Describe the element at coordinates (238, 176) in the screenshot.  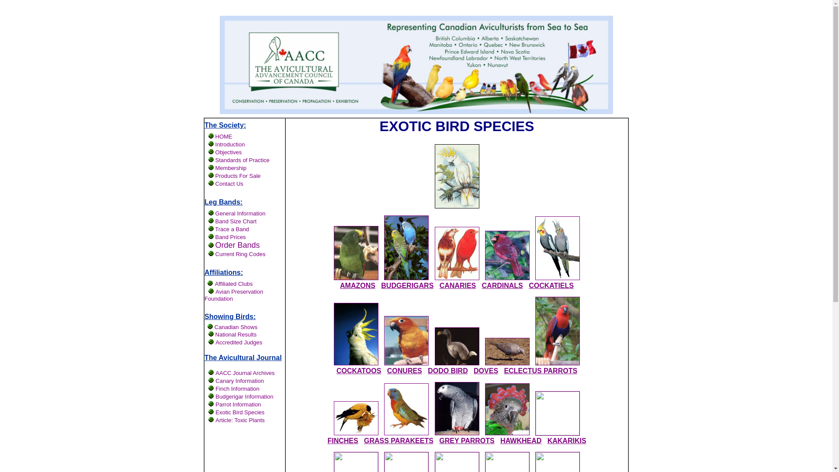
I see `Products For Sale` at that location.